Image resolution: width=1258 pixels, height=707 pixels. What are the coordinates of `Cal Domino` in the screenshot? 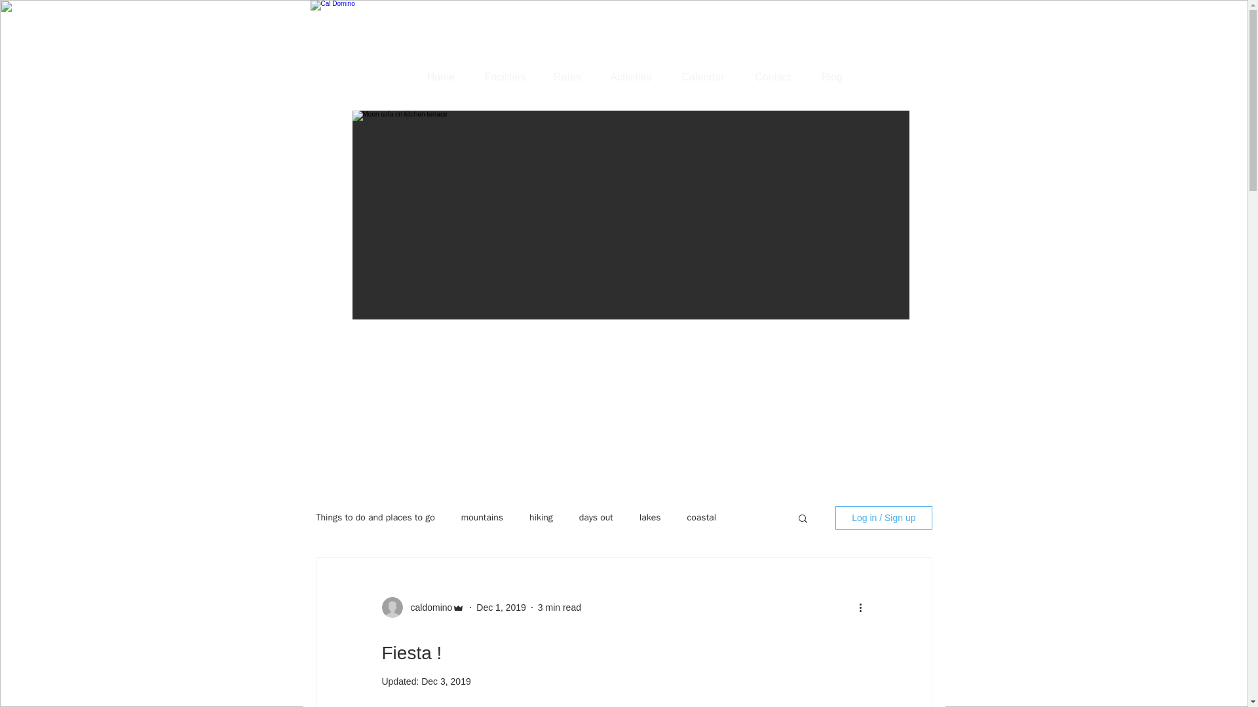 It's located at (360, 79).